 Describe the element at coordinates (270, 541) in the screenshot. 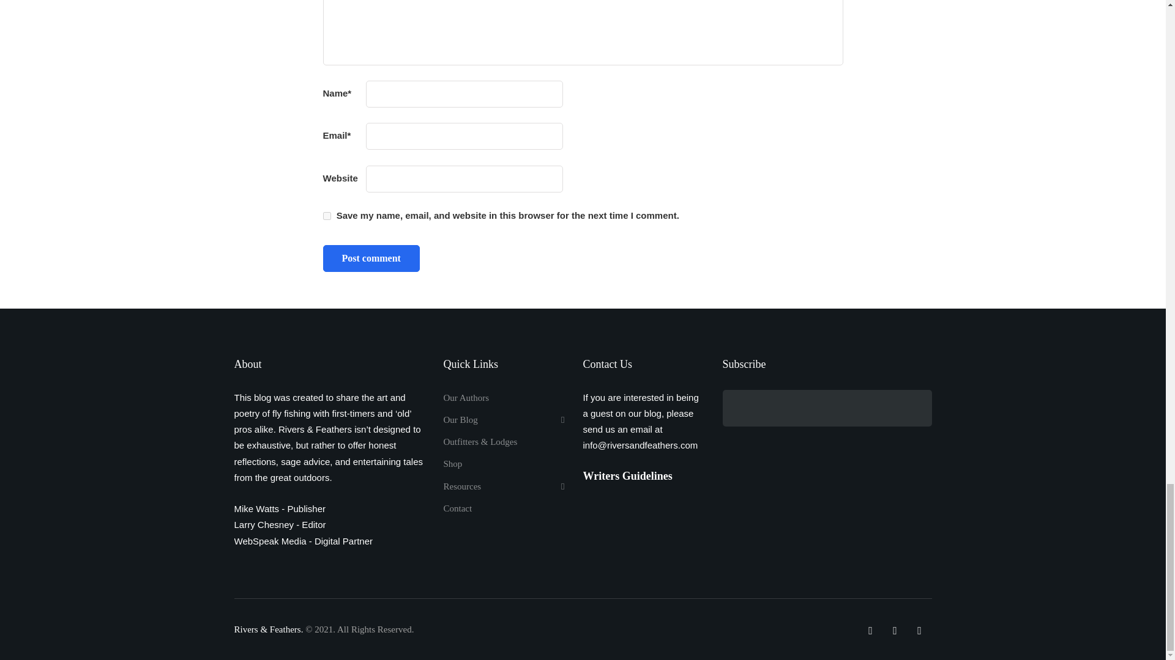

I see `WebSpeak Media` at that location.